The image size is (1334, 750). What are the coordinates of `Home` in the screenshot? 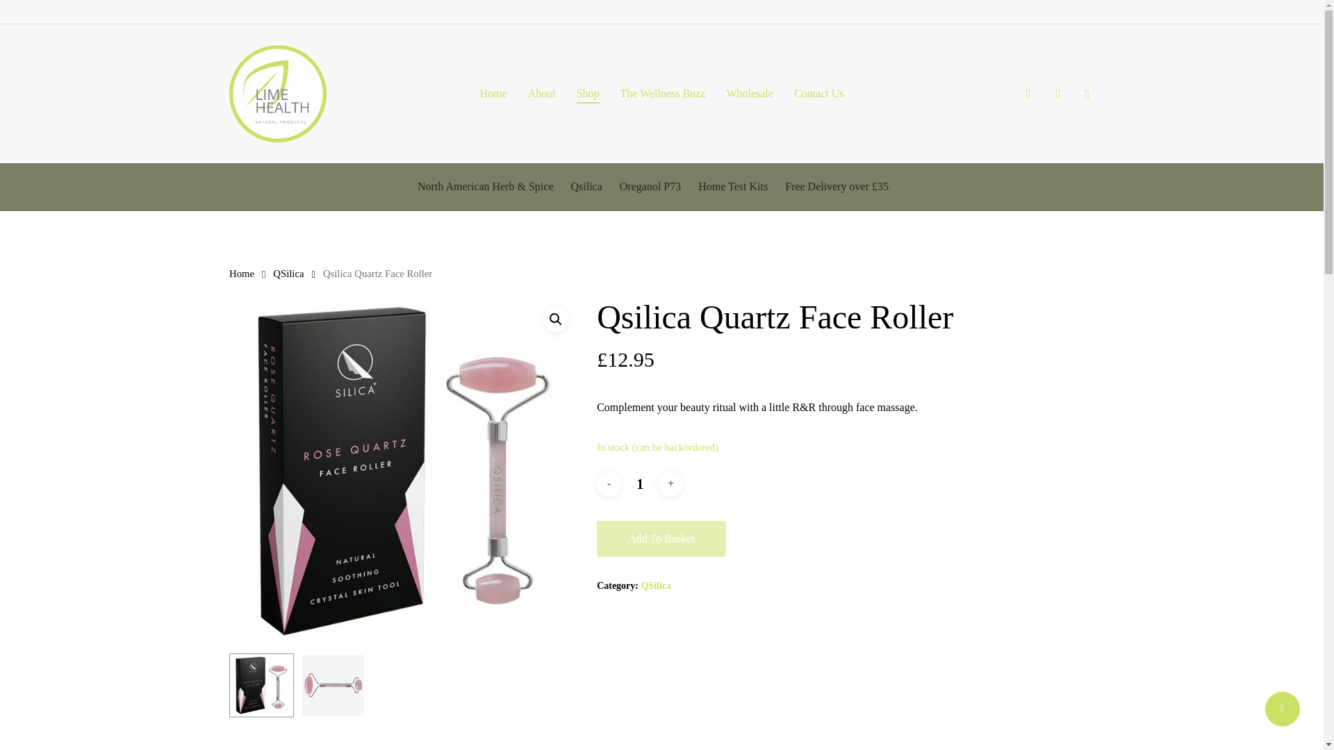 It's located at (493, 93).